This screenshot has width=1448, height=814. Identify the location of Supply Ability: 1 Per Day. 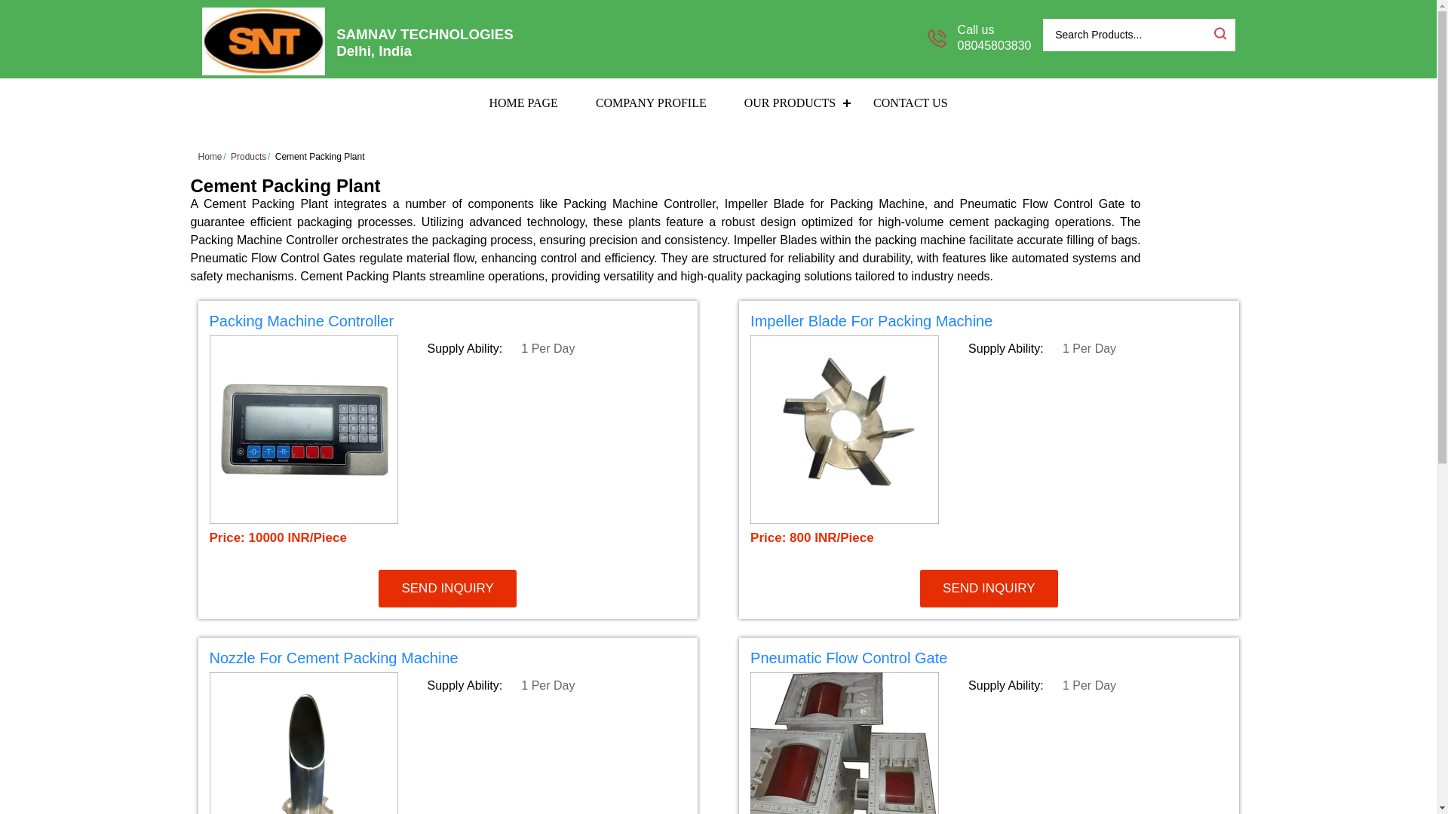
(1097, 349).